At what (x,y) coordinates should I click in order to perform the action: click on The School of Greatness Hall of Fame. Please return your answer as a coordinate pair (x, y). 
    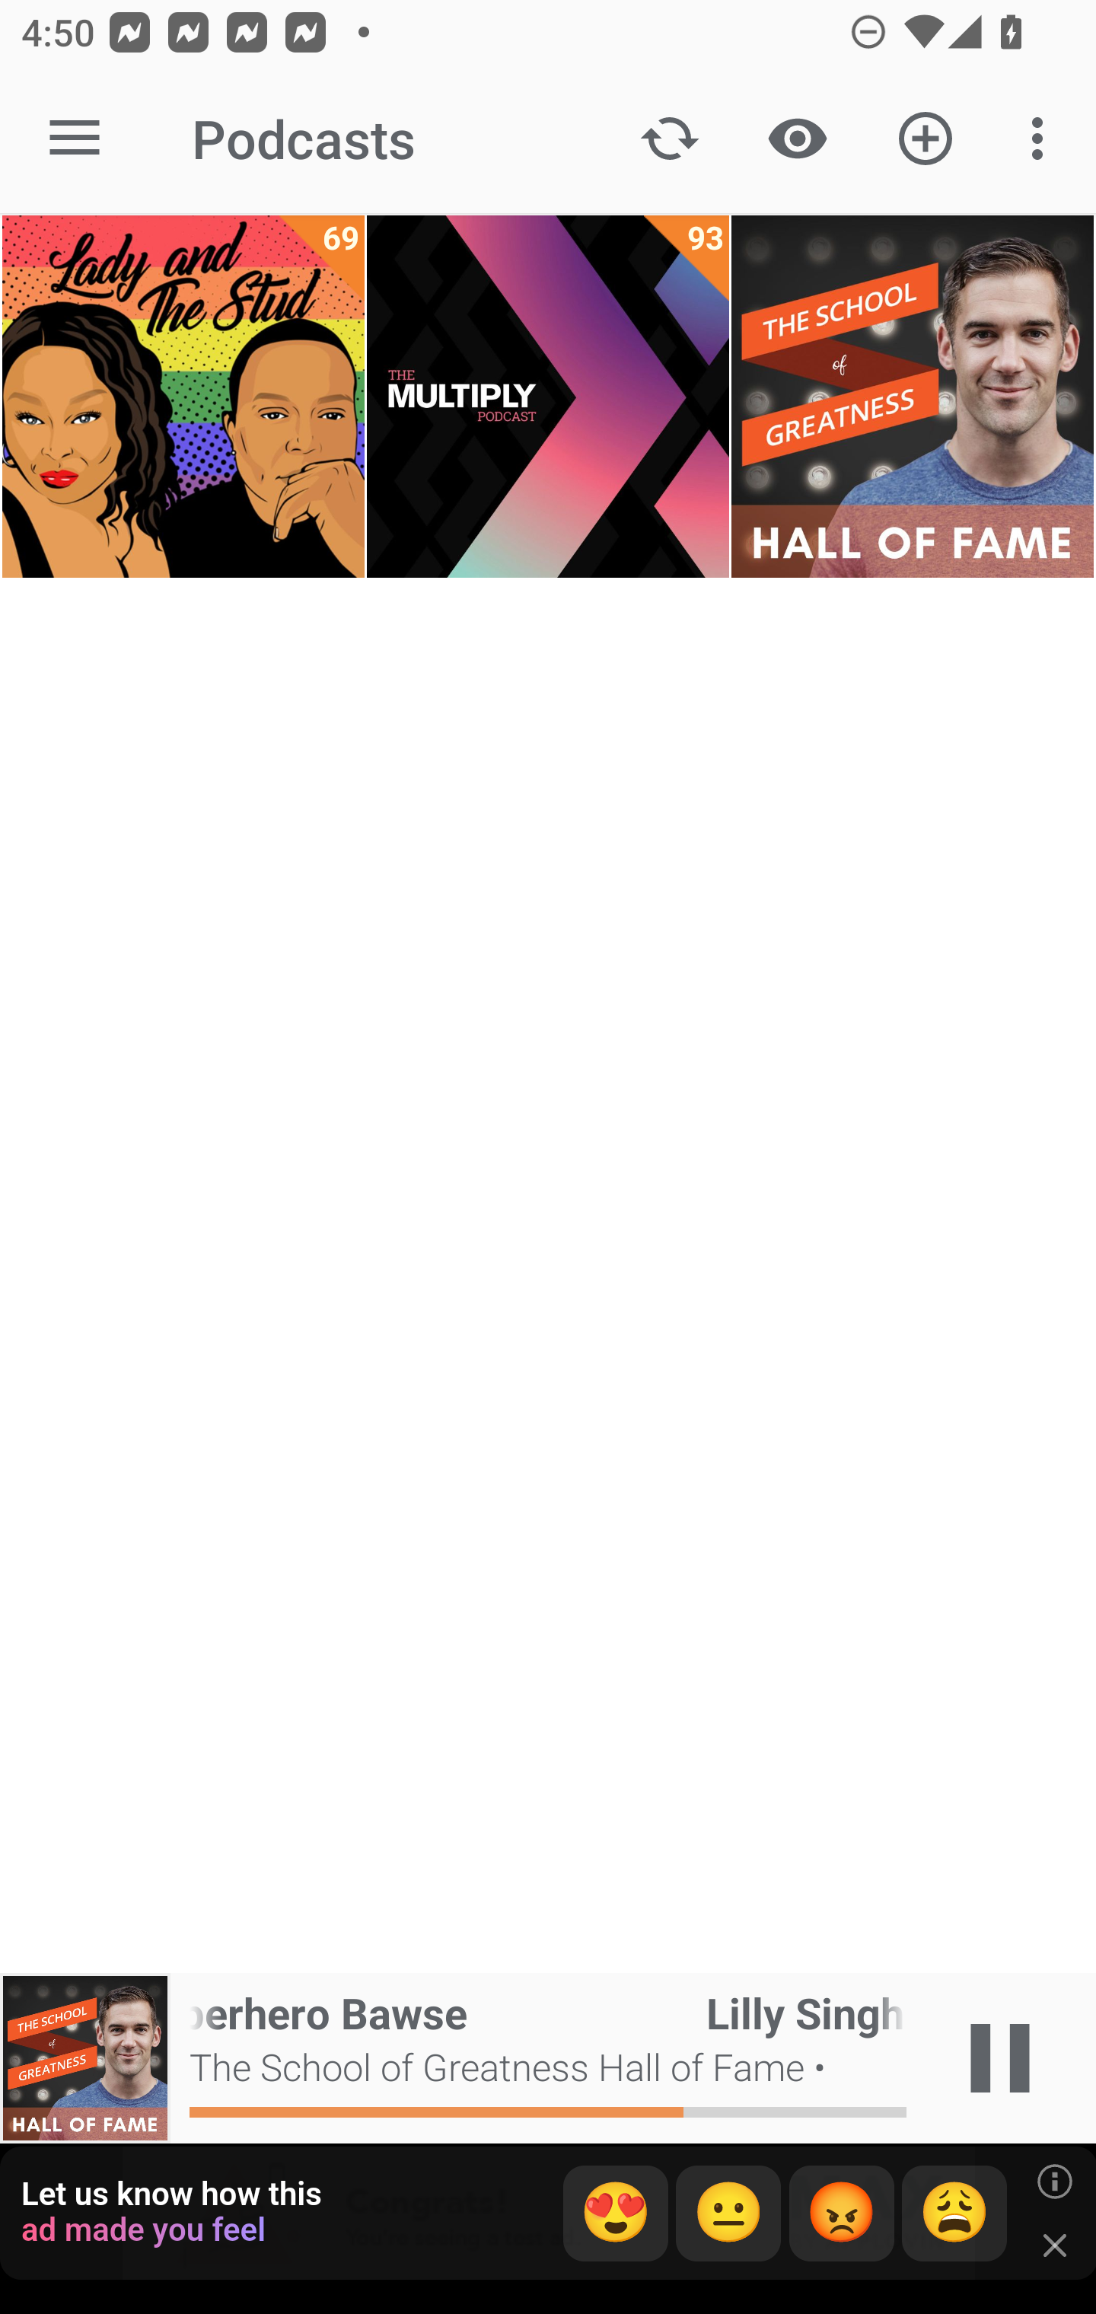
    Looking at the image, I should click on (912, 397).